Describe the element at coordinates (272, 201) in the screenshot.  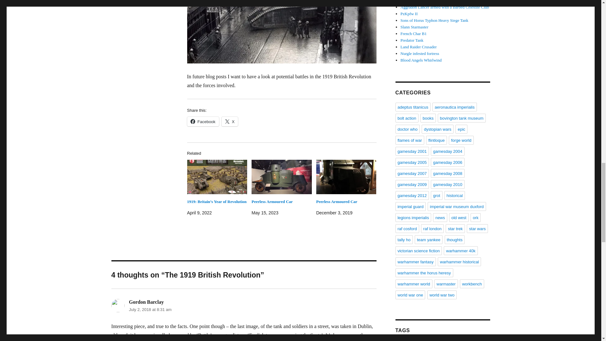
I see `Peerless Armoured Car` at that location.